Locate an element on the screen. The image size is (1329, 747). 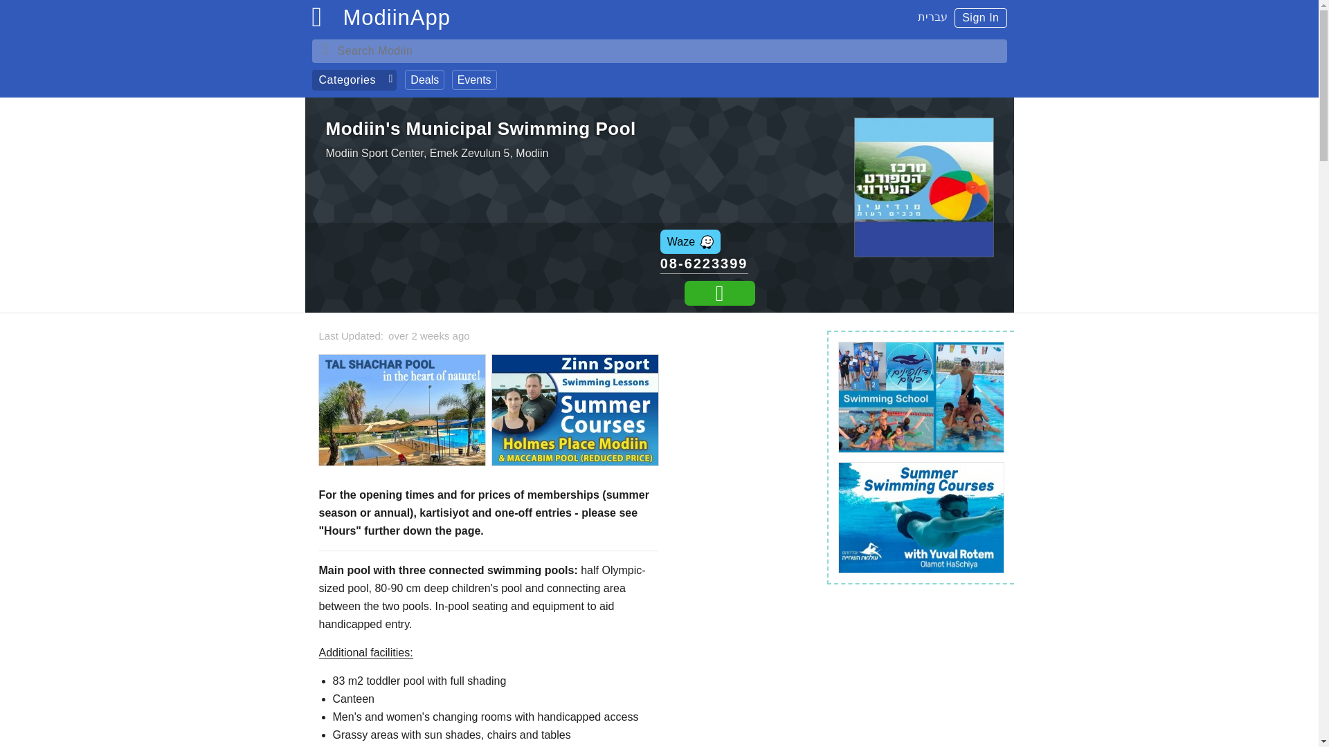
ModiinApp is located at coordinates (396, 21).